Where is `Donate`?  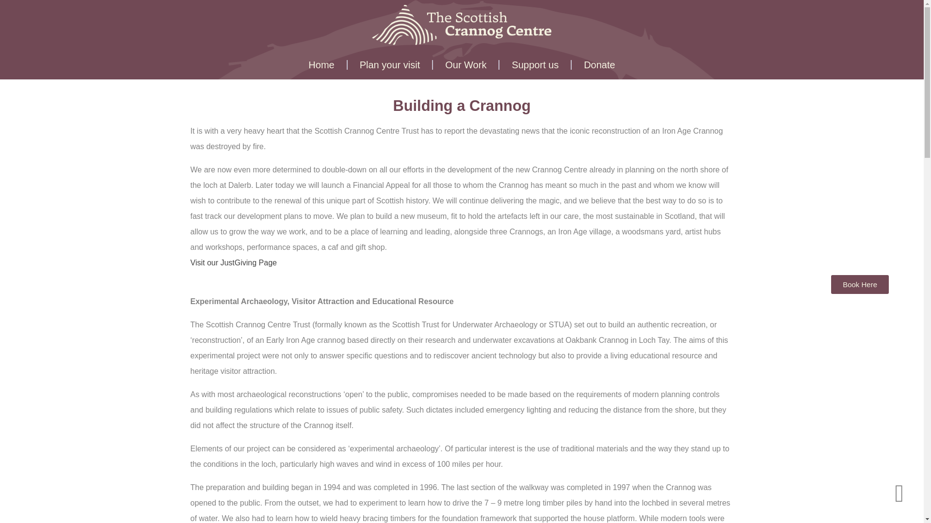 Donate is located at coordinates (599, 65).